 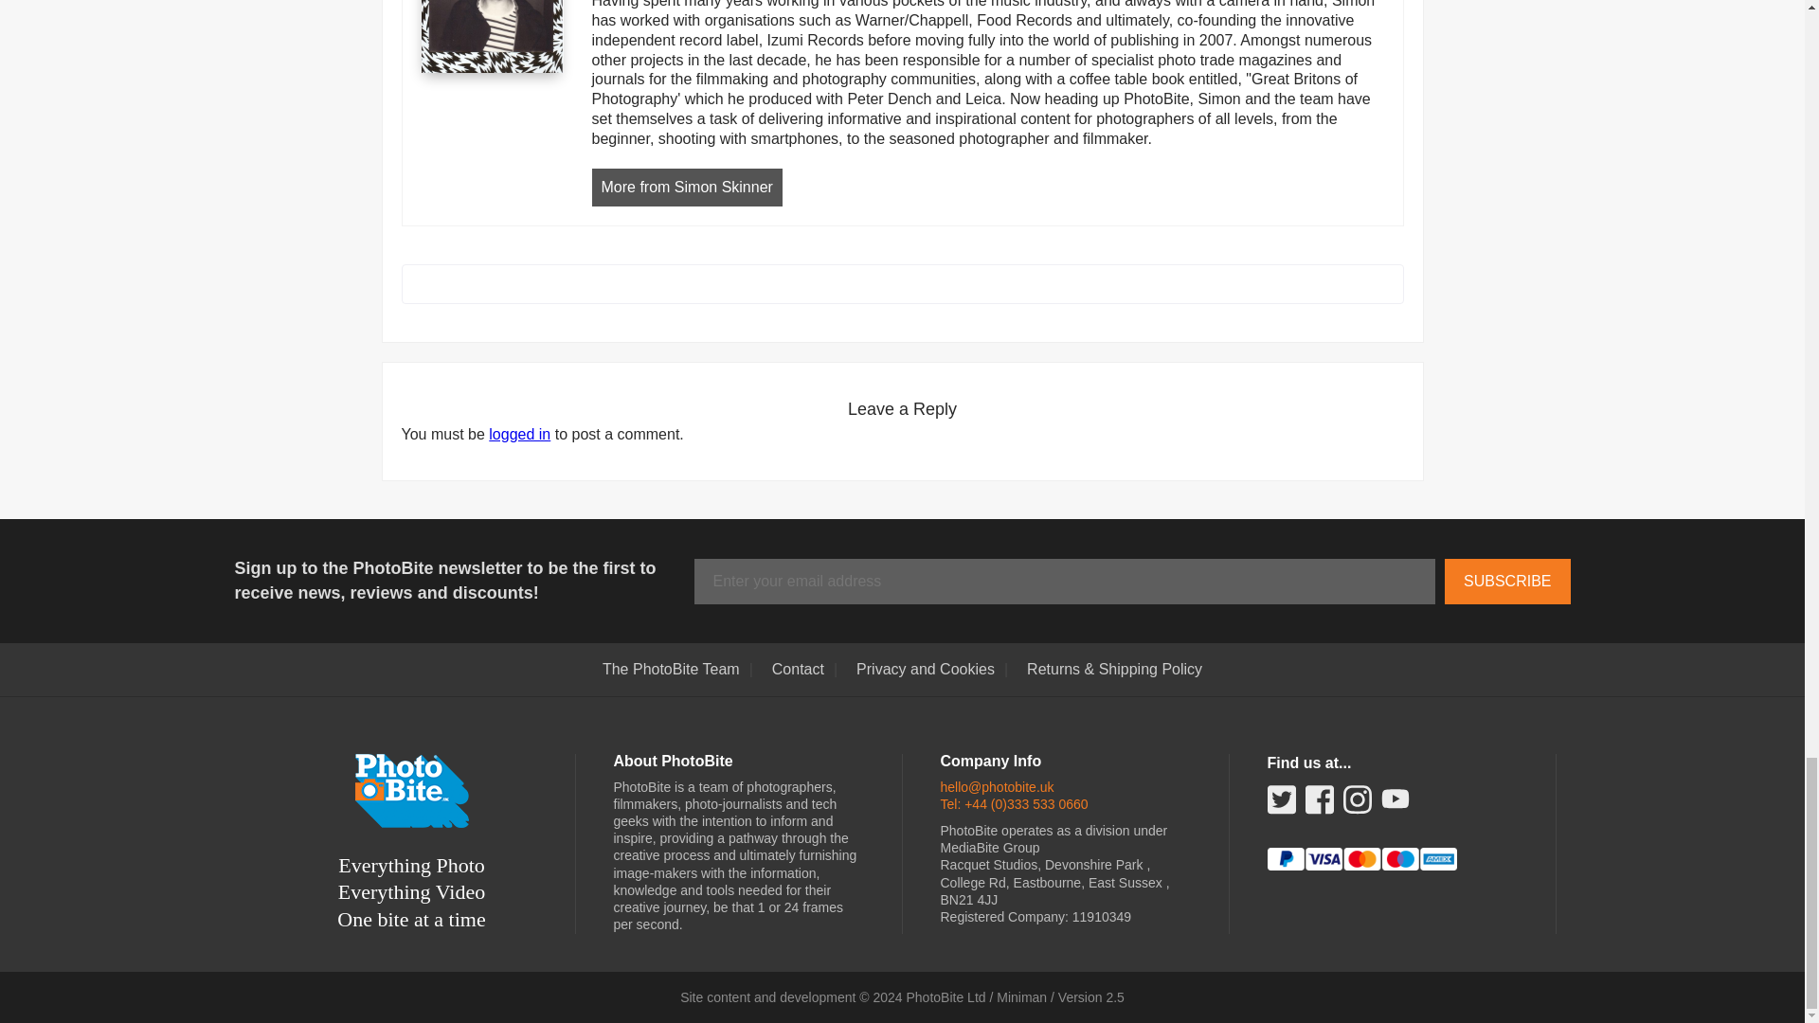 What do you see at coordinates (1395, 801) in the screenshot?
I see `Find us on YouTube` at bounding box center [1395, 801].